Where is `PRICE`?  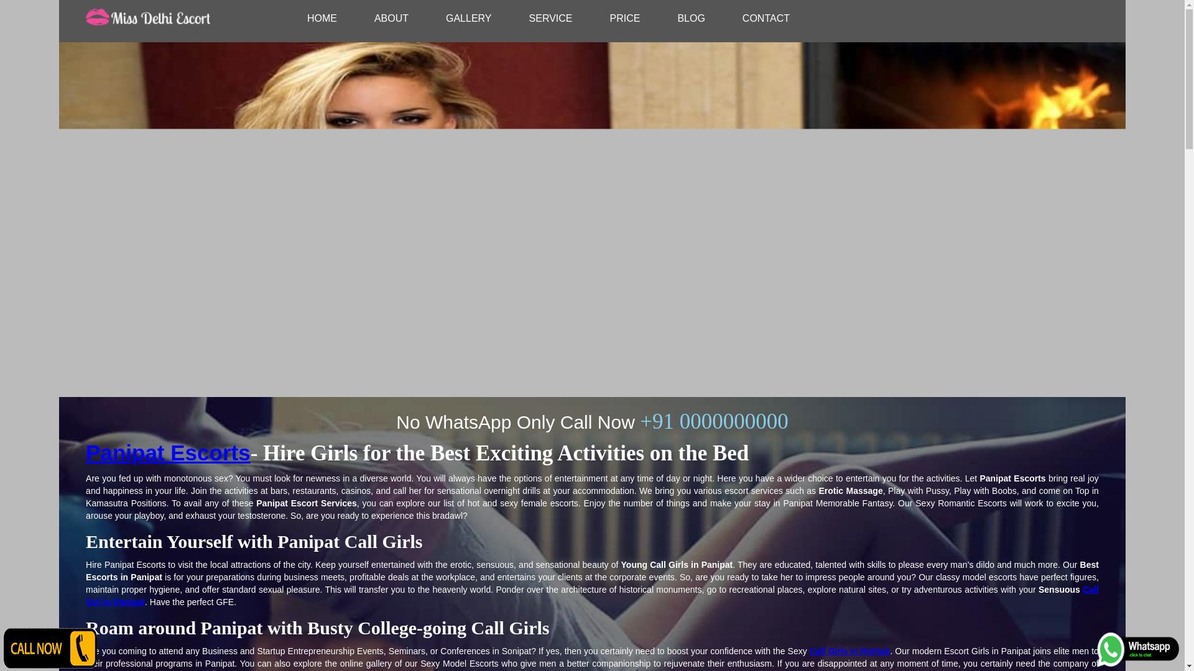 PRICE is located at coordinates (624, 18).